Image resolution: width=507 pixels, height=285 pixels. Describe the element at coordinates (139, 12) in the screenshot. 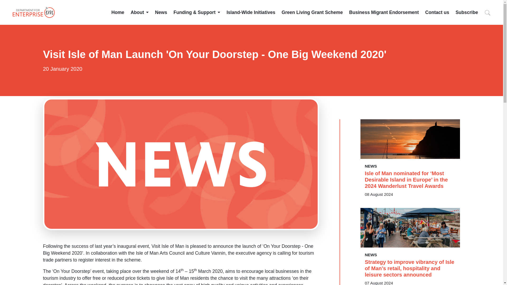

I see `About` at that location.